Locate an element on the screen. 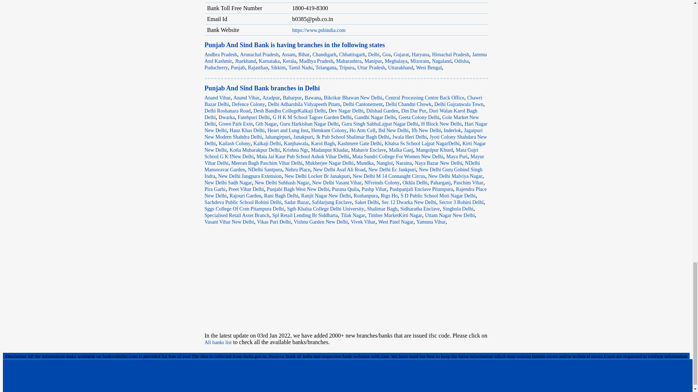  Andhra Pradesh is located at coordinates (221, 54).